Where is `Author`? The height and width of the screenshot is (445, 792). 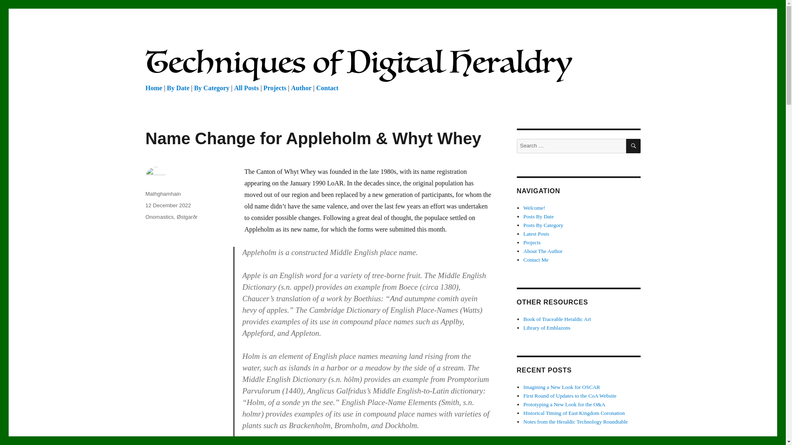
Author is located at coordinates (301, 88).